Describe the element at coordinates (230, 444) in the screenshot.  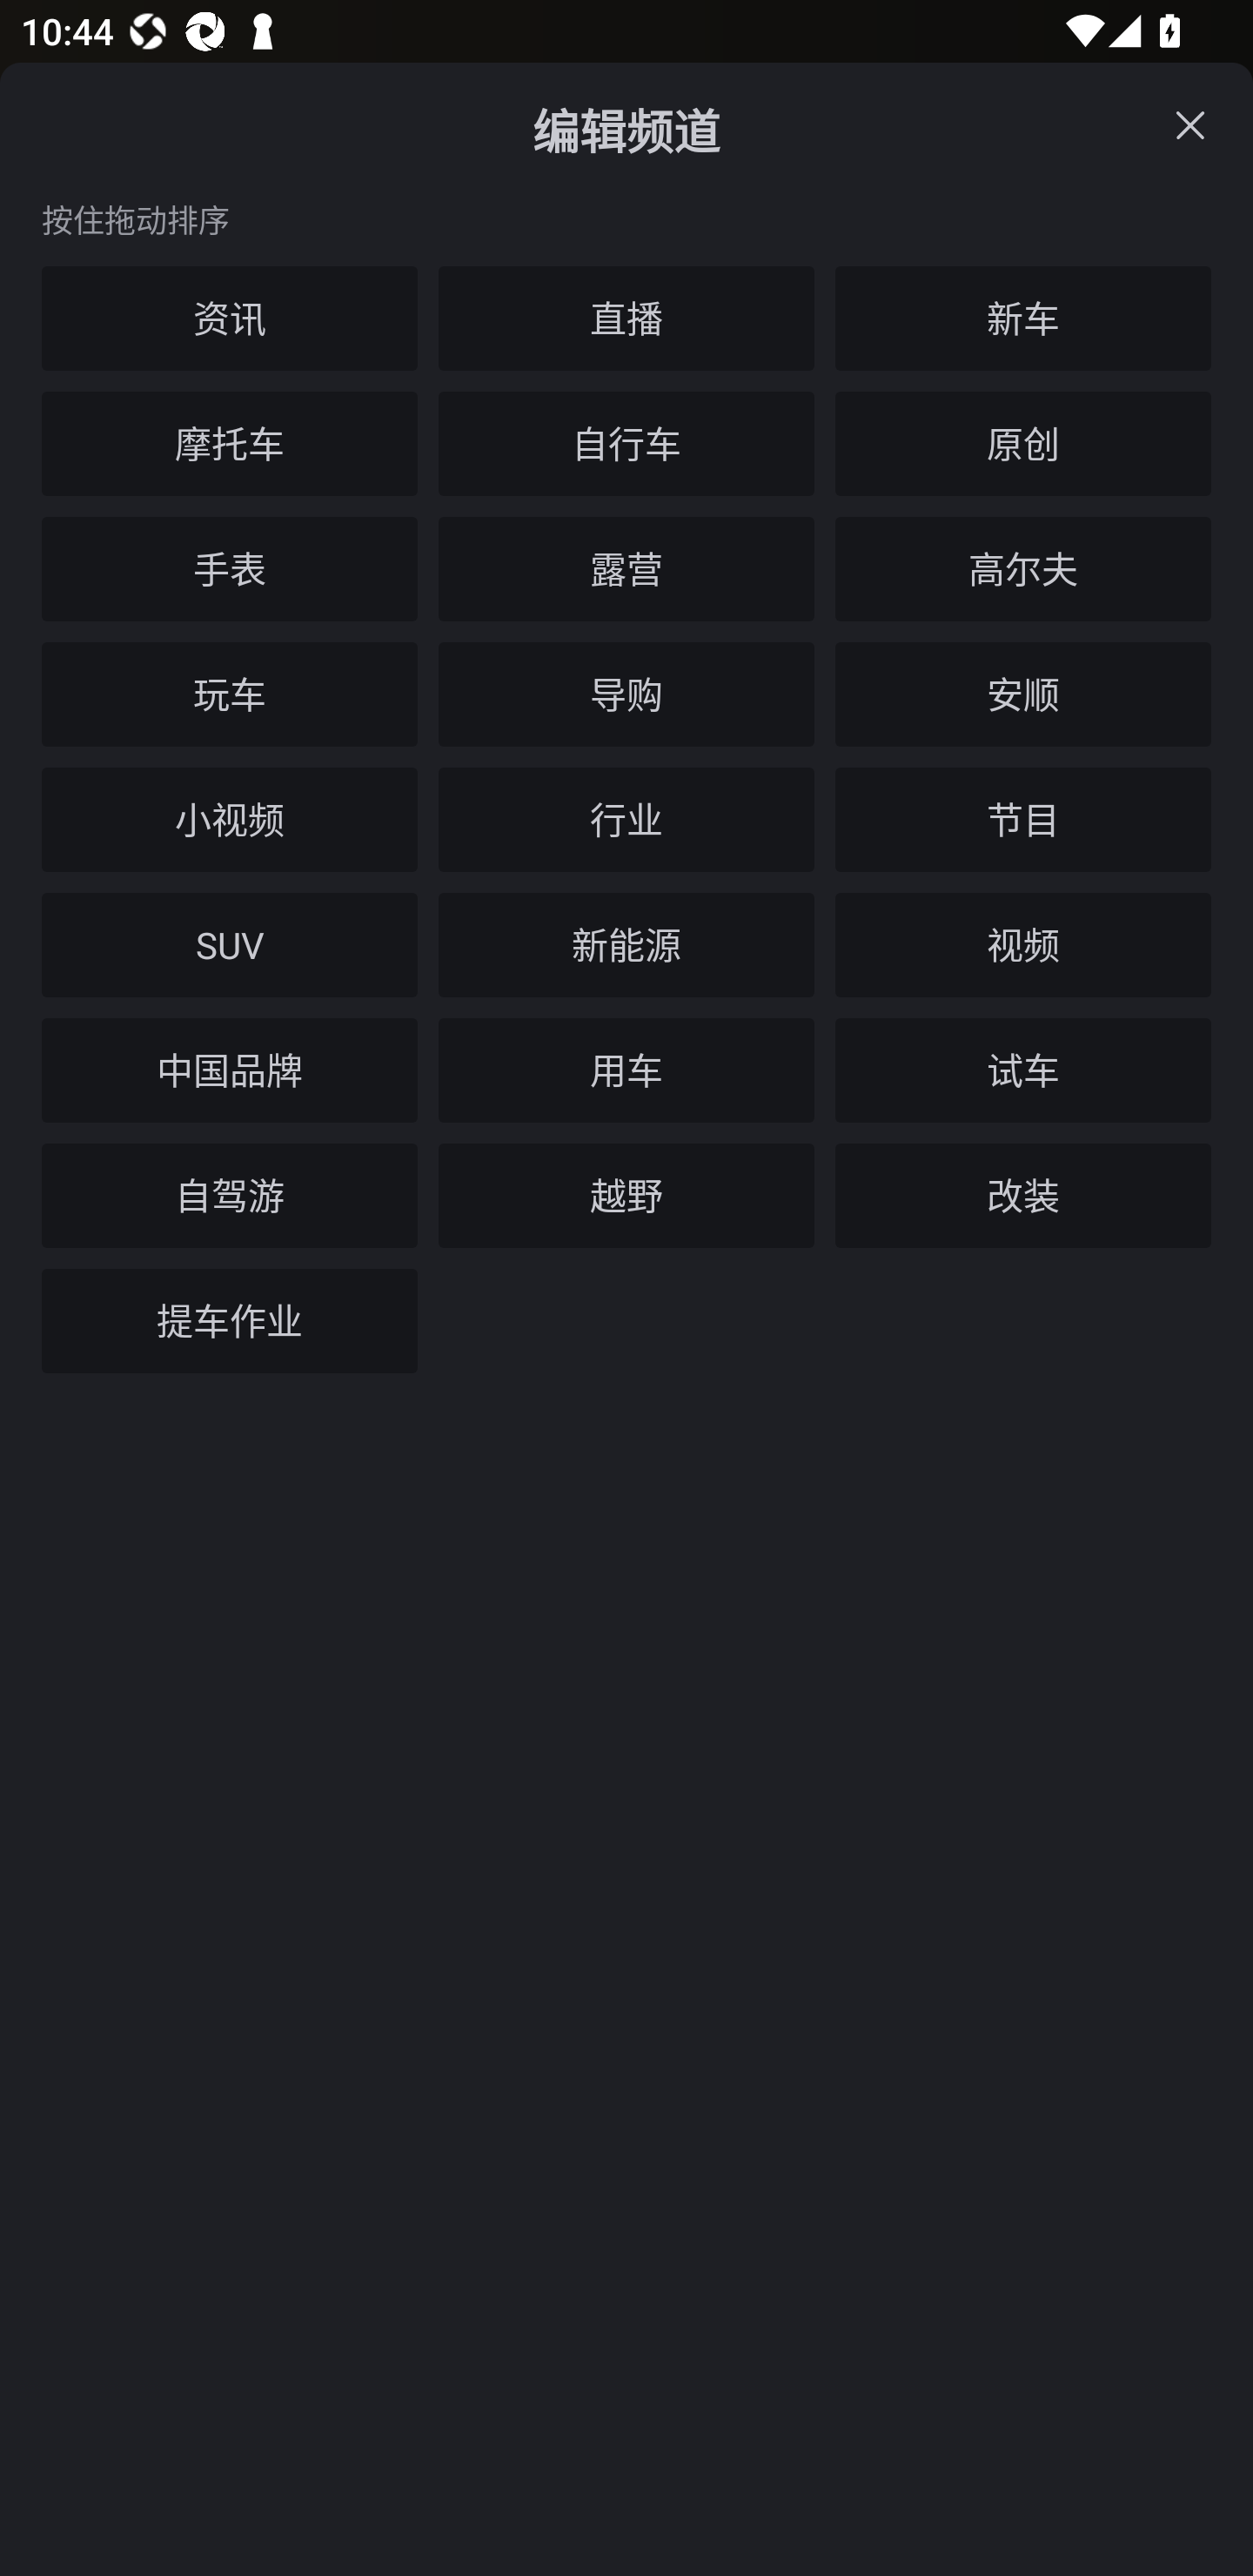
I see `摩托车` at that location.